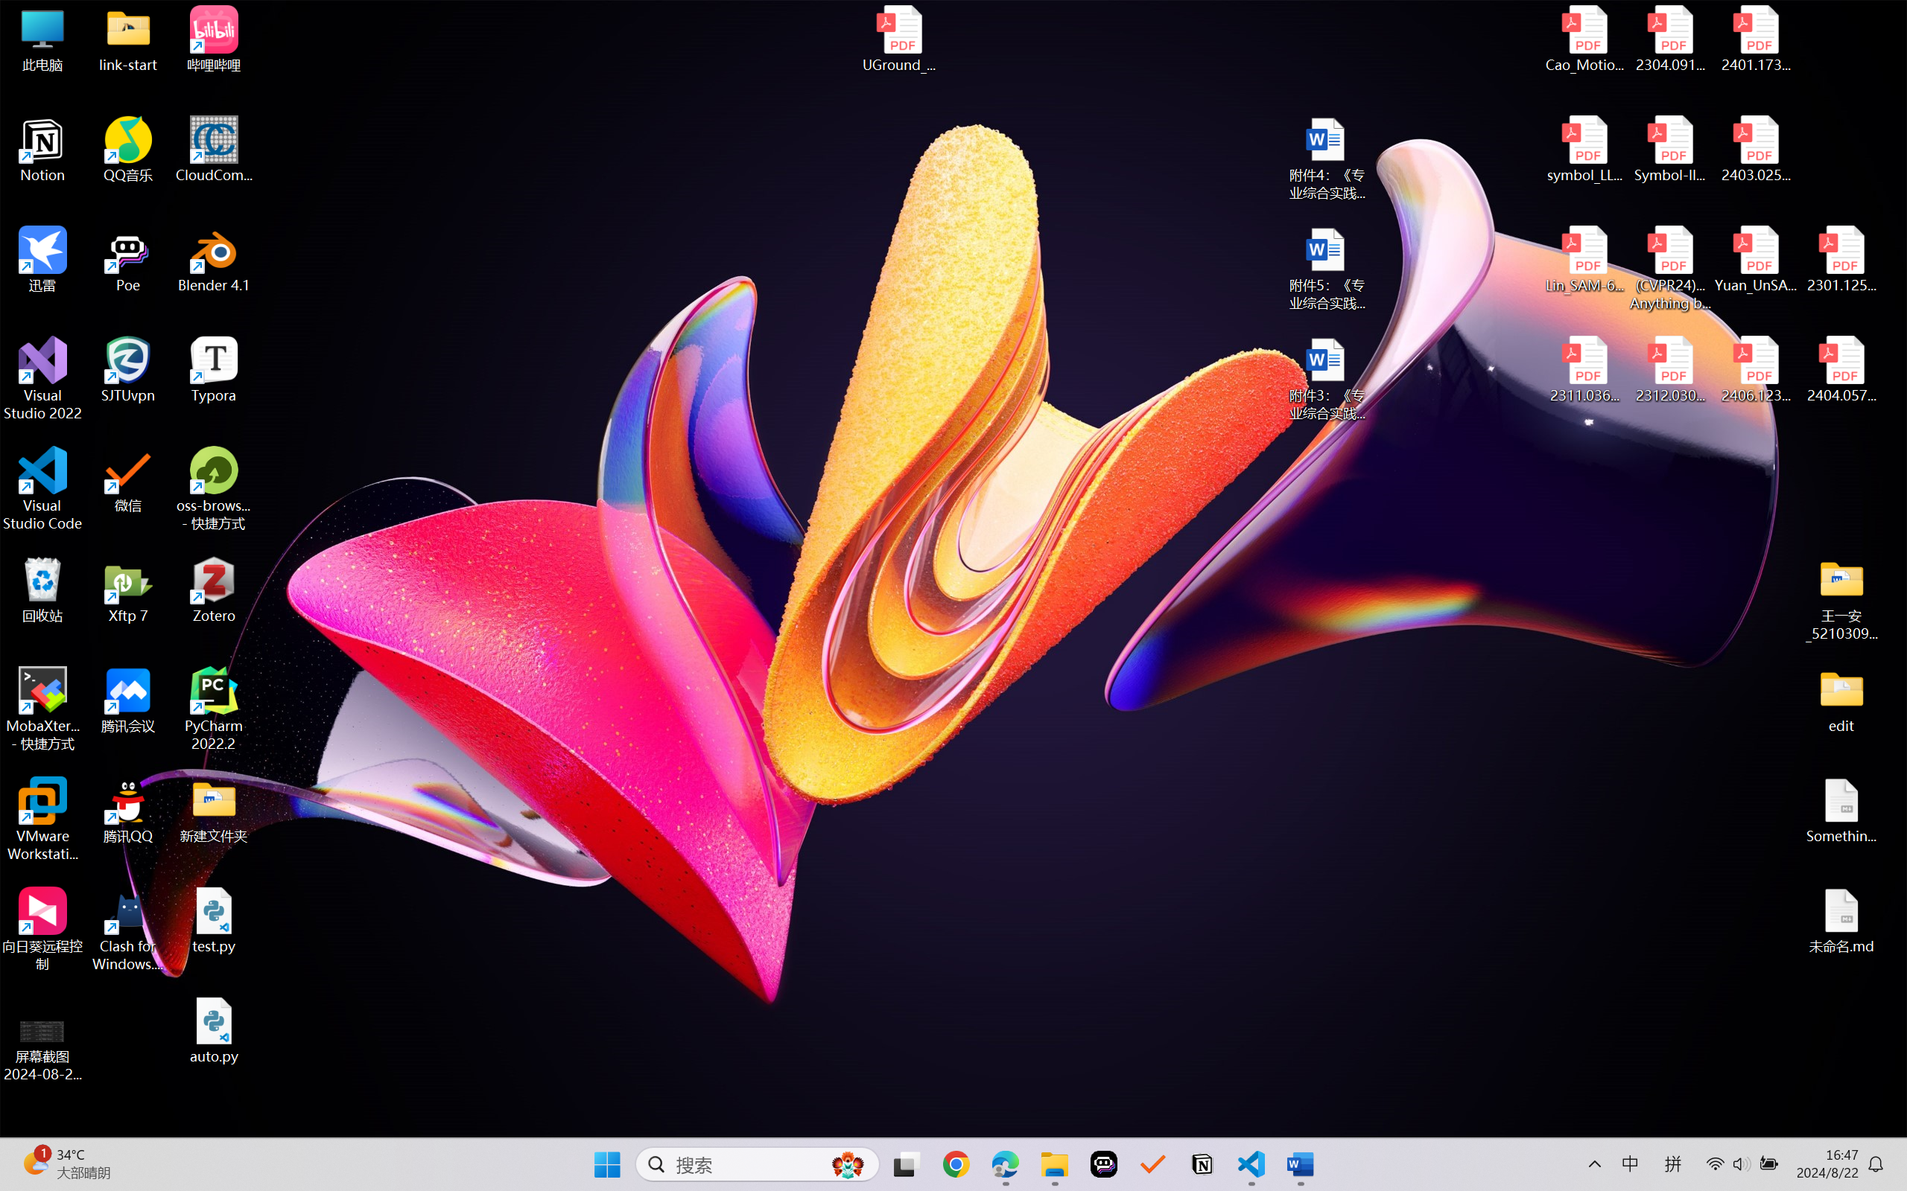 This screenshot has height=1191, width=1907. I want to click on Blender 4.1, so click(215, 259).